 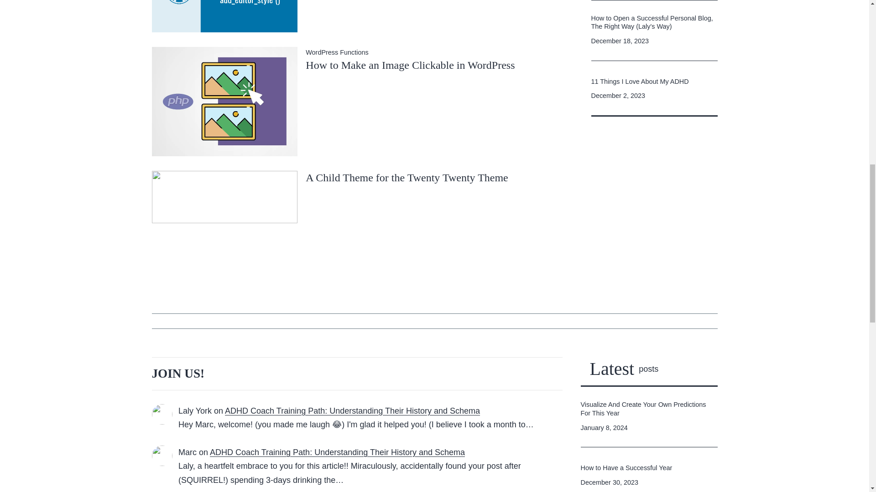 I want to click on A Child Theme for the Twenty Twenty Theme, so click(x=407, y=177).